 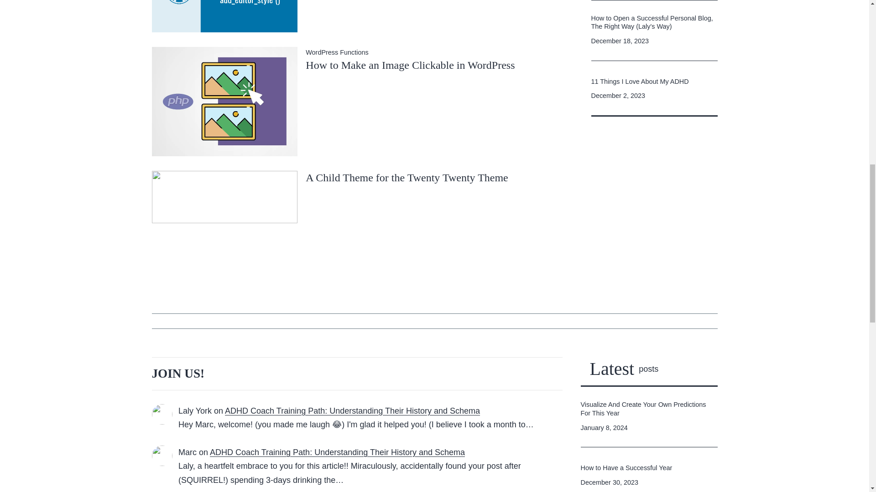 I want to click on A Child Theme for the Twenty Twenty Theme, so click(x=407, y=177).